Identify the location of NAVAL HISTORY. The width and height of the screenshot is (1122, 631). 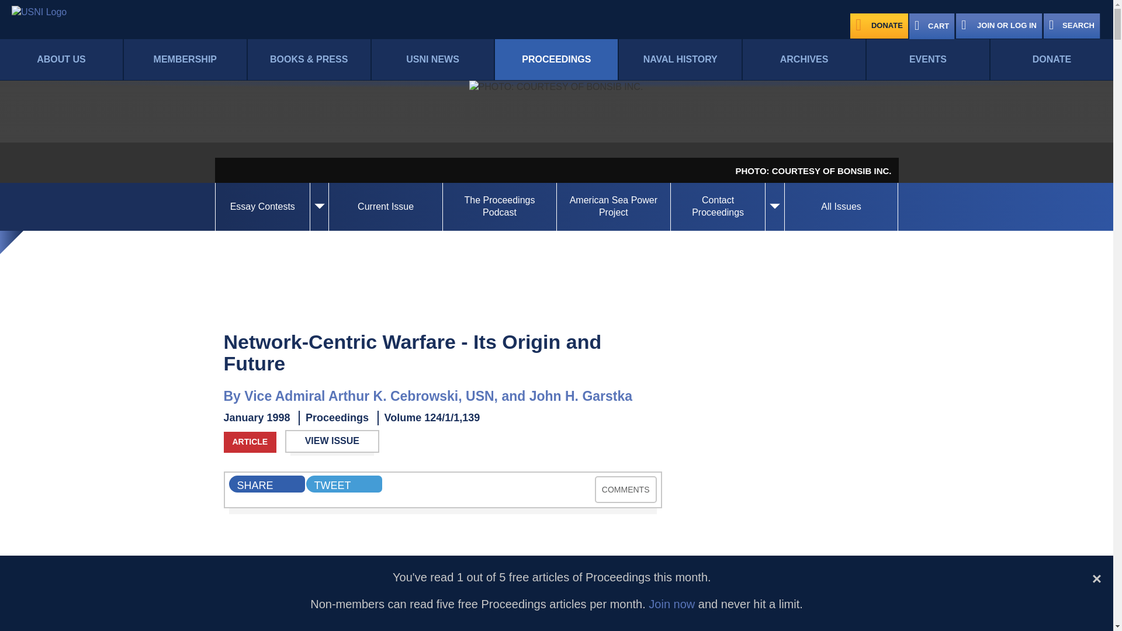
(680, 60).